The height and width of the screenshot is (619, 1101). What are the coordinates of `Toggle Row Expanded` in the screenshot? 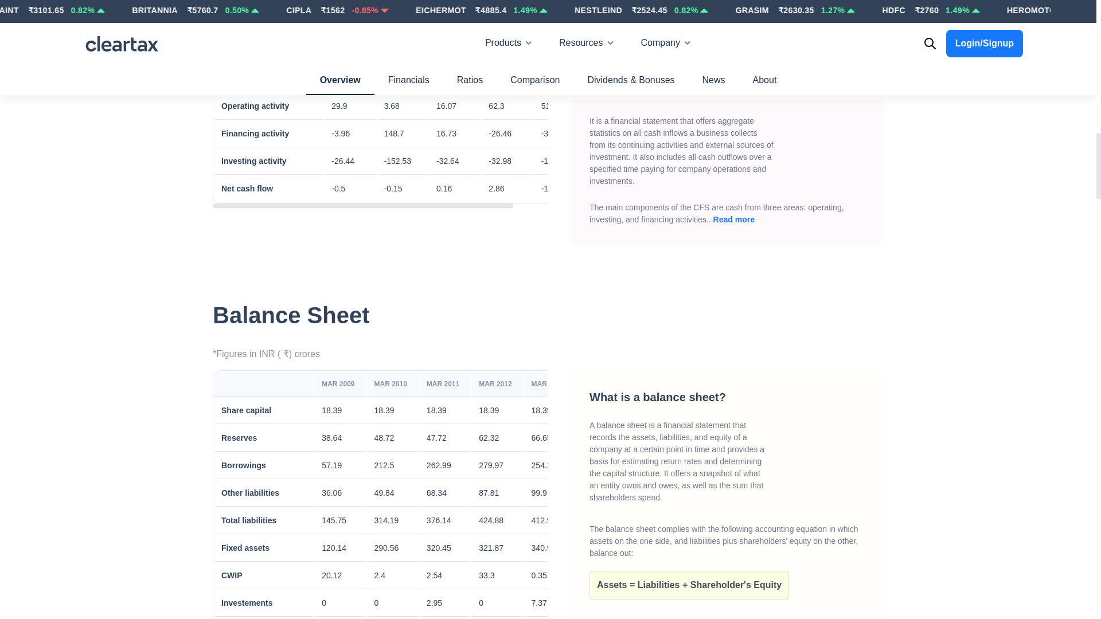 It's located at (252, 548).